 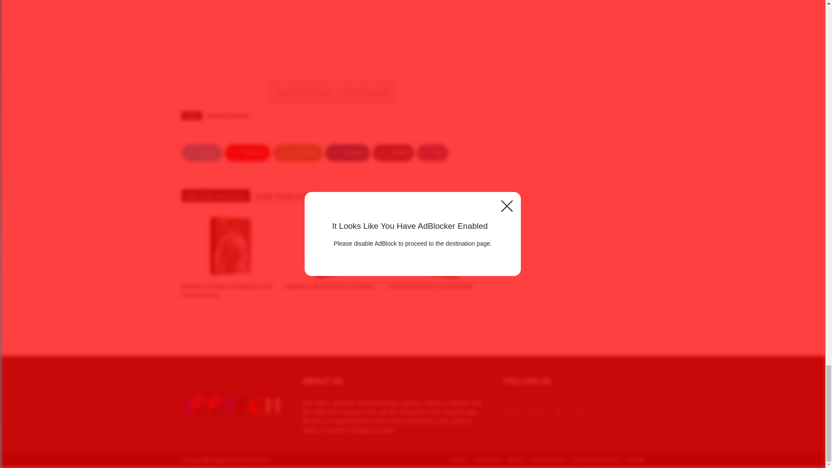 I want to click on Pinterest, so click(x=247, y=153).